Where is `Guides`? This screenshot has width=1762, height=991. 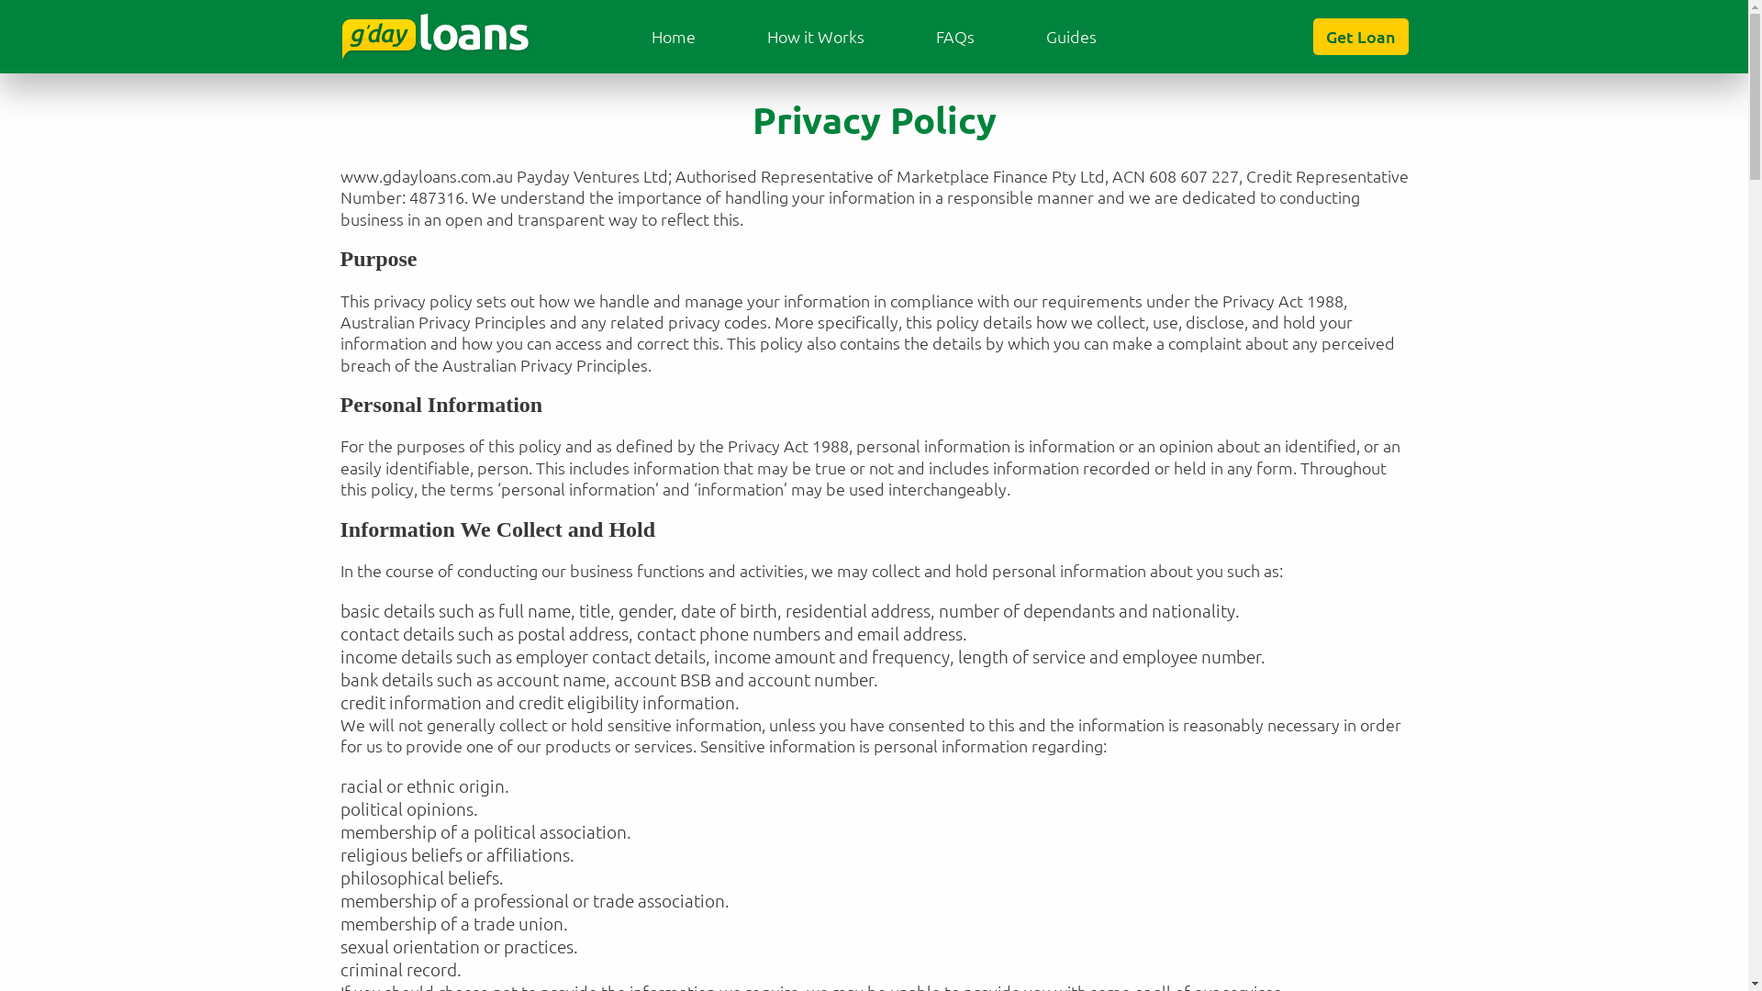
Guides is located at coordinates (1072, 37).